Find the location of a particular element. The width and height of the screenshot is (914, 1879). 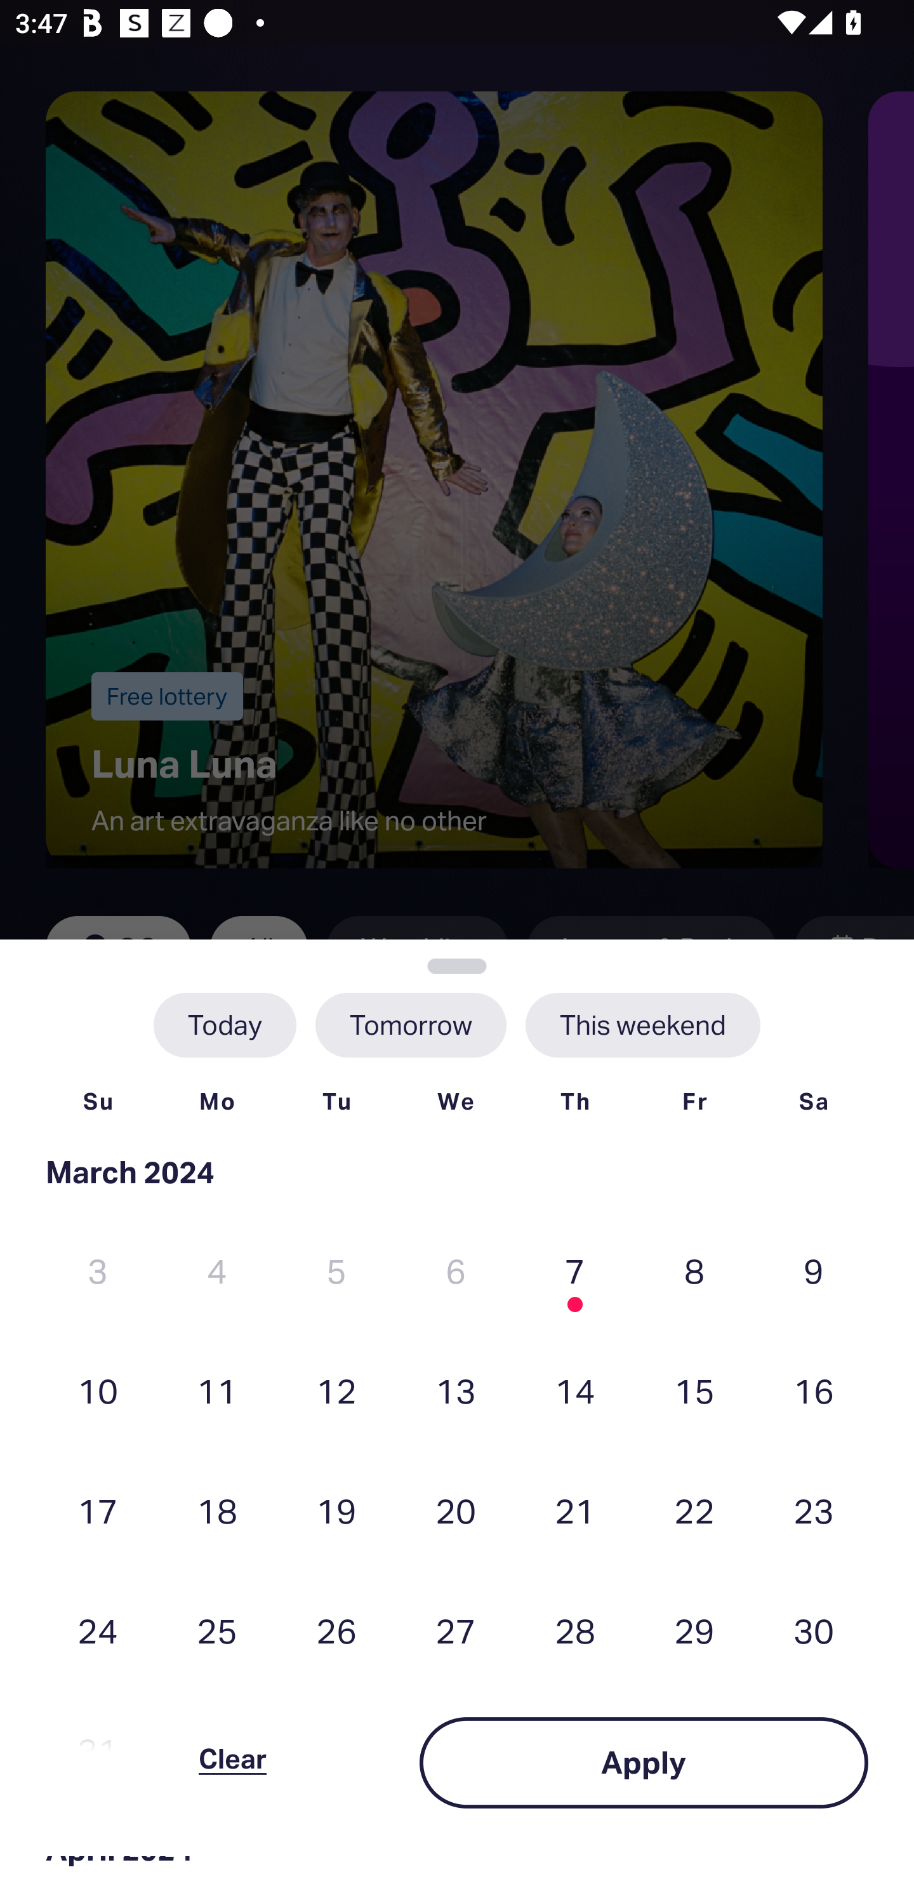

Apply is located at coordinates (644, 1762).